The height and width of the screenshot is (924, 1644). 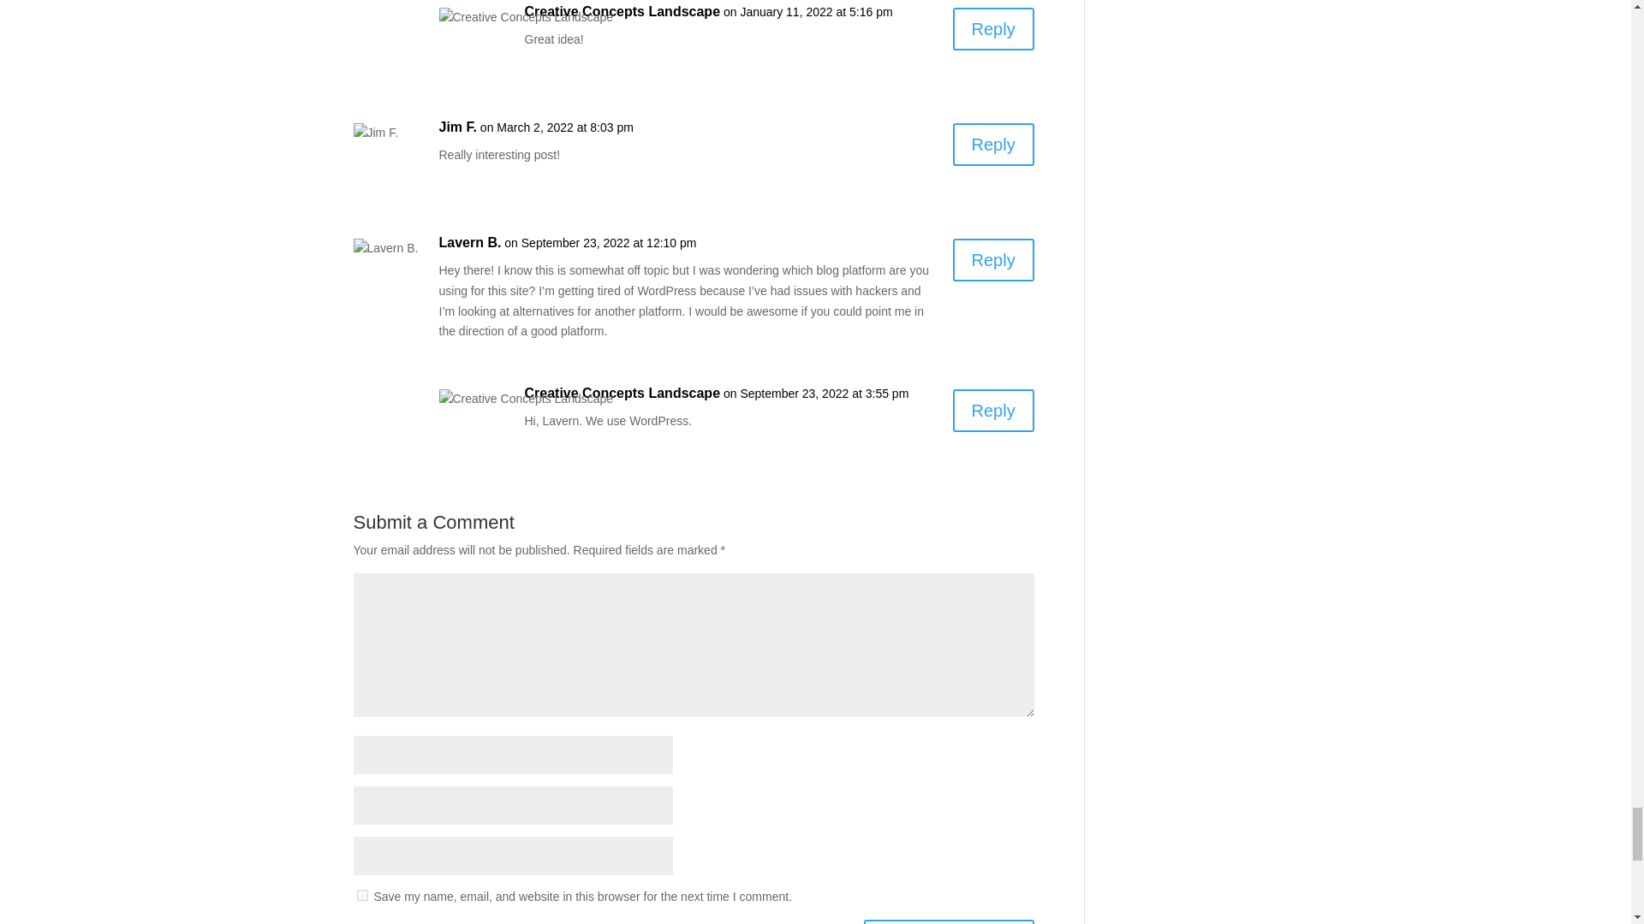 I want to click on Submit Comment, so click(x=949, y=921).